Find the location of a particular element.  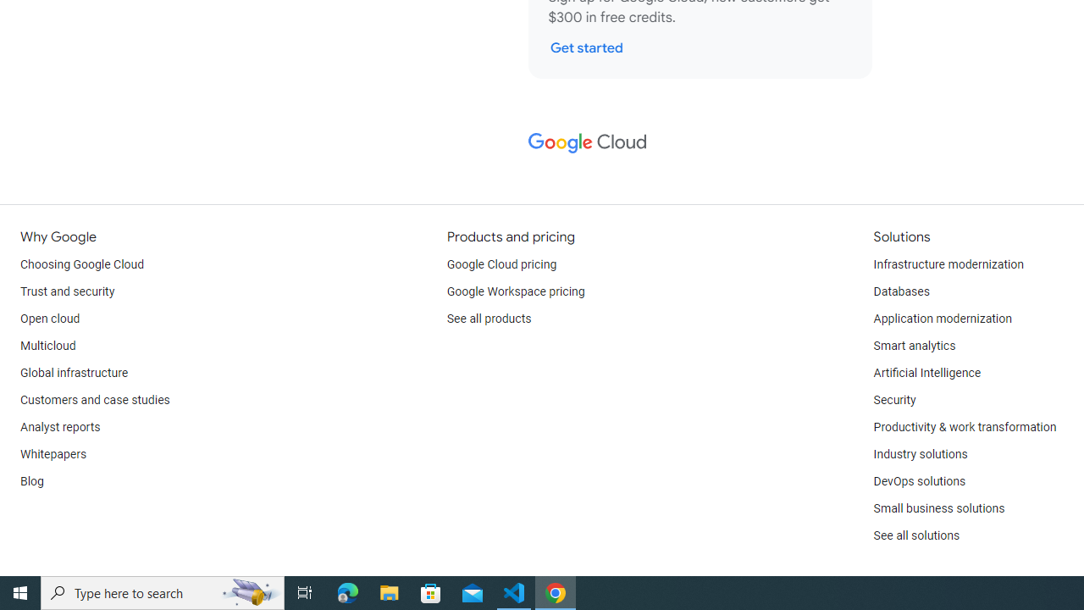

Small business solutions is located at coordinates (938, 508).